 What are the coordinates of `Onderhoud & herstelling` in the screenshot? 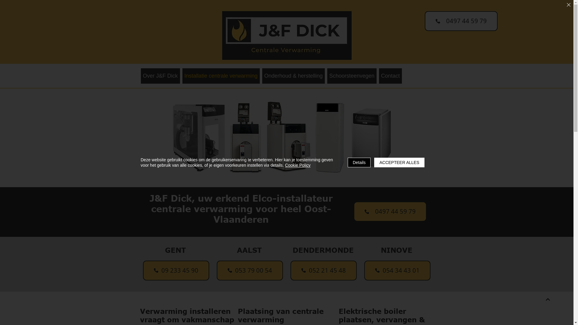 It's located at (294, 76).